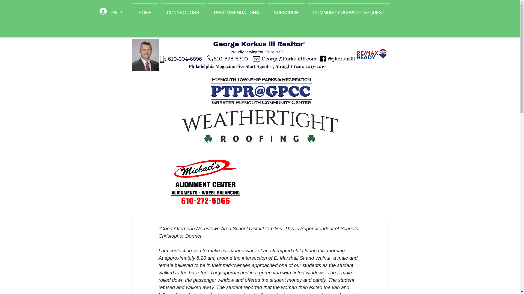 Image resolution: width=524 pixels, height=294 pixels. What do you see at coordinates (111, 11) in the screenshot?
I see `Log In` at bounding box center [111, 11].